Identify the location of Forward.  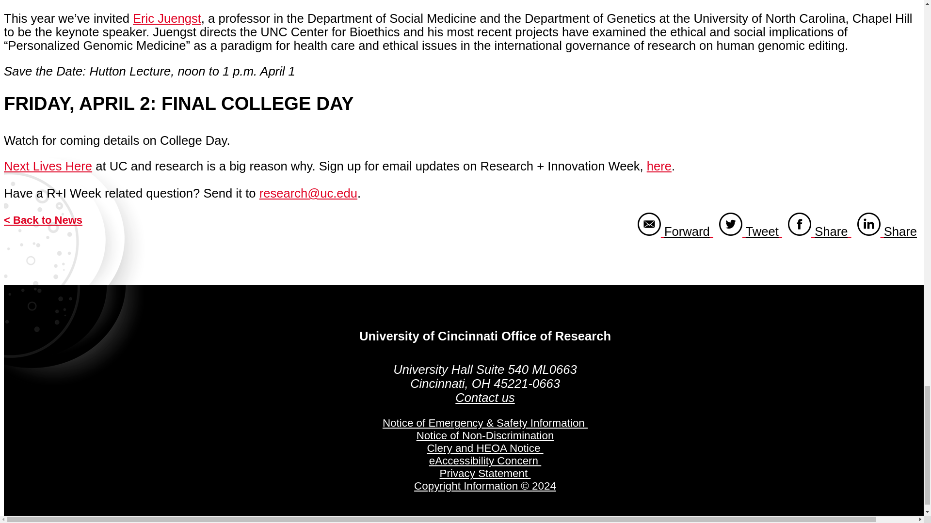
(675, 231).